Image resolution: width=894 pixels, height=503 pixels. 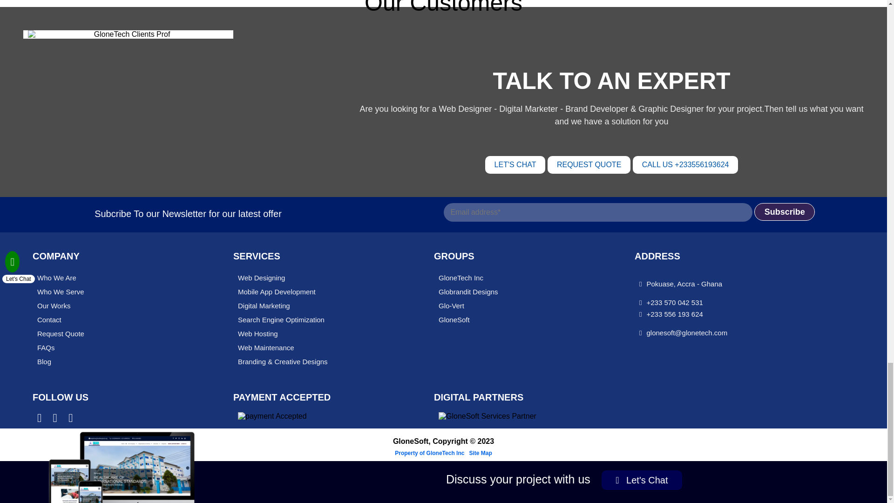 What do you see at coordinates (116, 292) in the screenshot?
I see `Who We Serve` at bounding box center [116, 292].